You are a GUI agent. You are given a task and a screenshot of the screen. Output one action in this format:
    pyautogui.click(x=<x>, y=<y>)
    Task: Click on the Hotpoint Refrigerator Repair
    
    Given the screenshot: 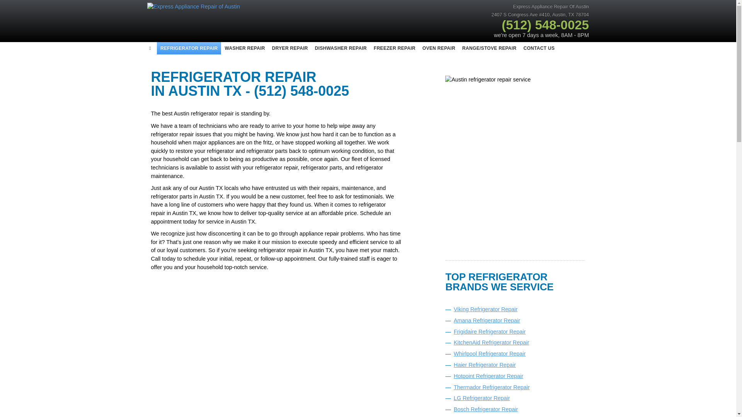 What is the action you would take?
    pyautogui.click(x=488, y=376)
    